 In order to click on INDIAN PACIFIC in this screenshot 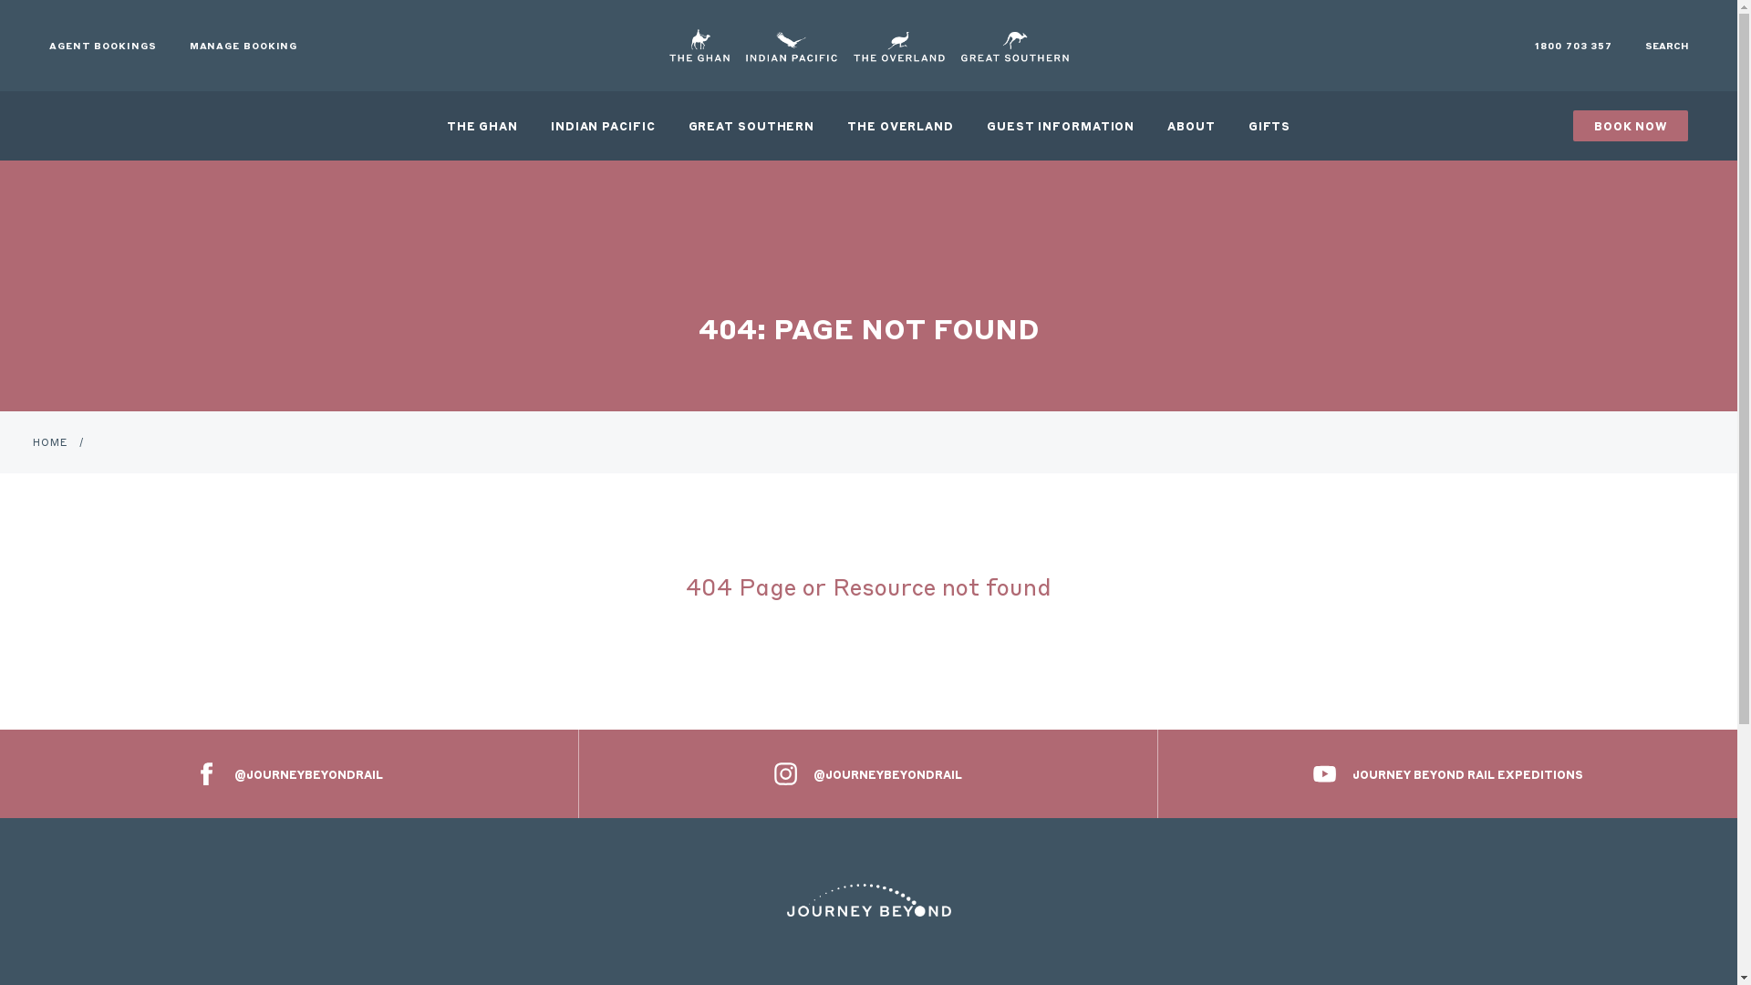, I will do `click(604, 126)`.